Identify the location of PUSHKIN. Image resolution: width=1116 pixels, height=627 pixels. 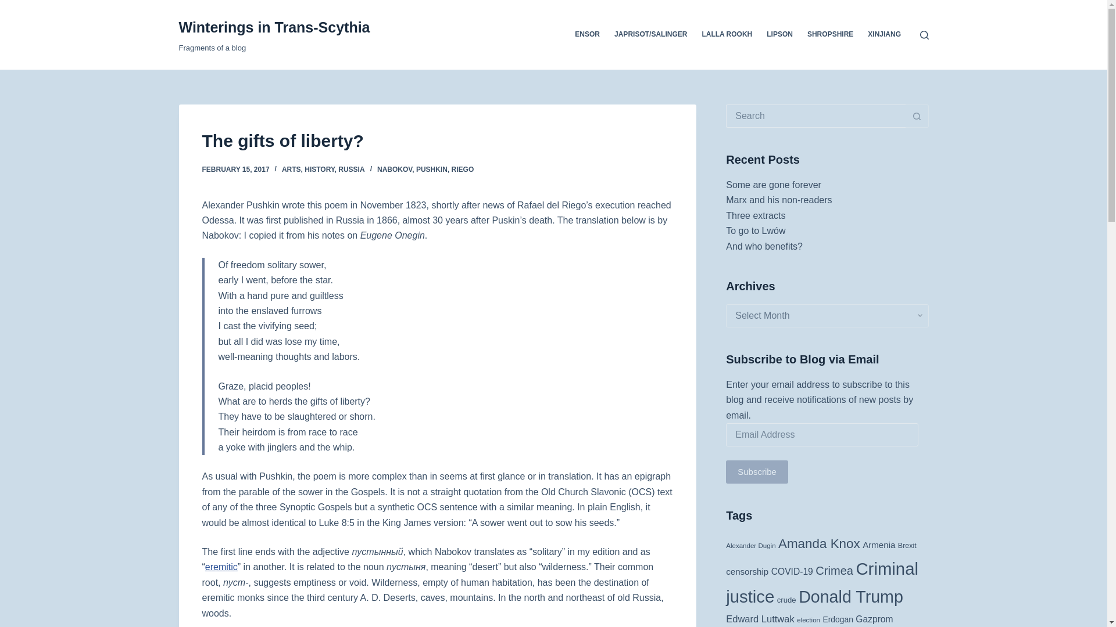
(431, 170).